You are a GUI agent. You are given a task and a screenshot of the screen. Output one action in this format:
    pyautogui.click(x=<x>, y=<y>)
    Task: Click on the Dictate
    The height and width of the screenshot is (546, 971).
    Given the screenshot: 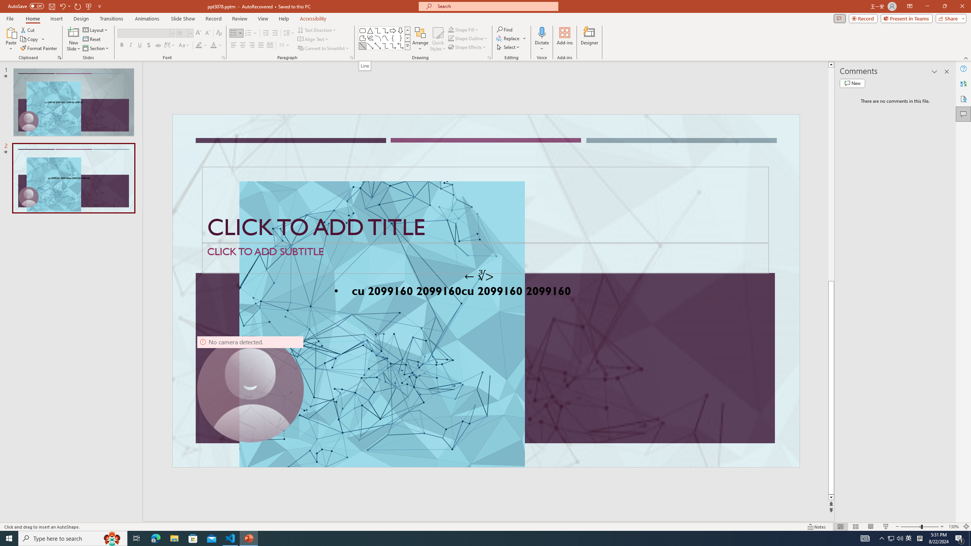 What is the action you would take?
    pyautogui.click(x=542, y=32)
    